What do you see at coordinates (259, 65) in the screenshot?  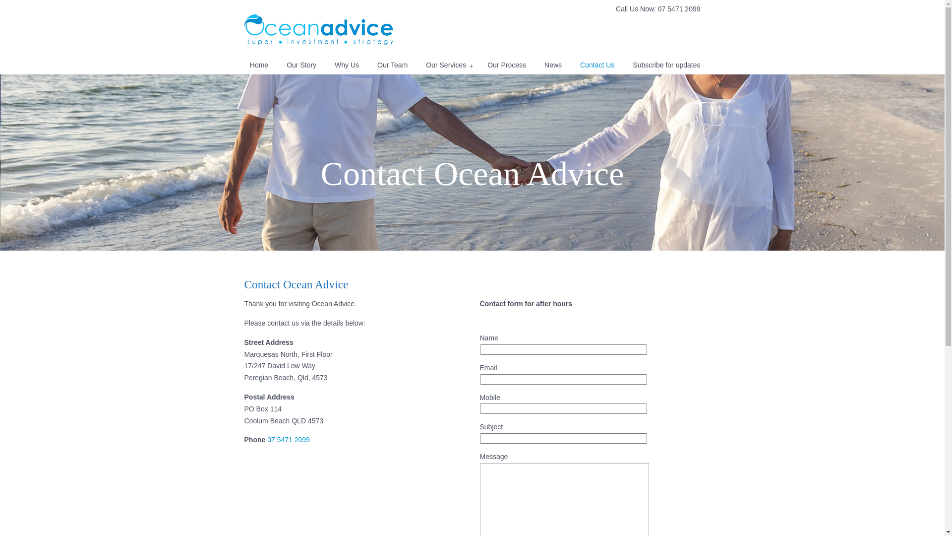 I see `Home` at bounding box center [259, 65].